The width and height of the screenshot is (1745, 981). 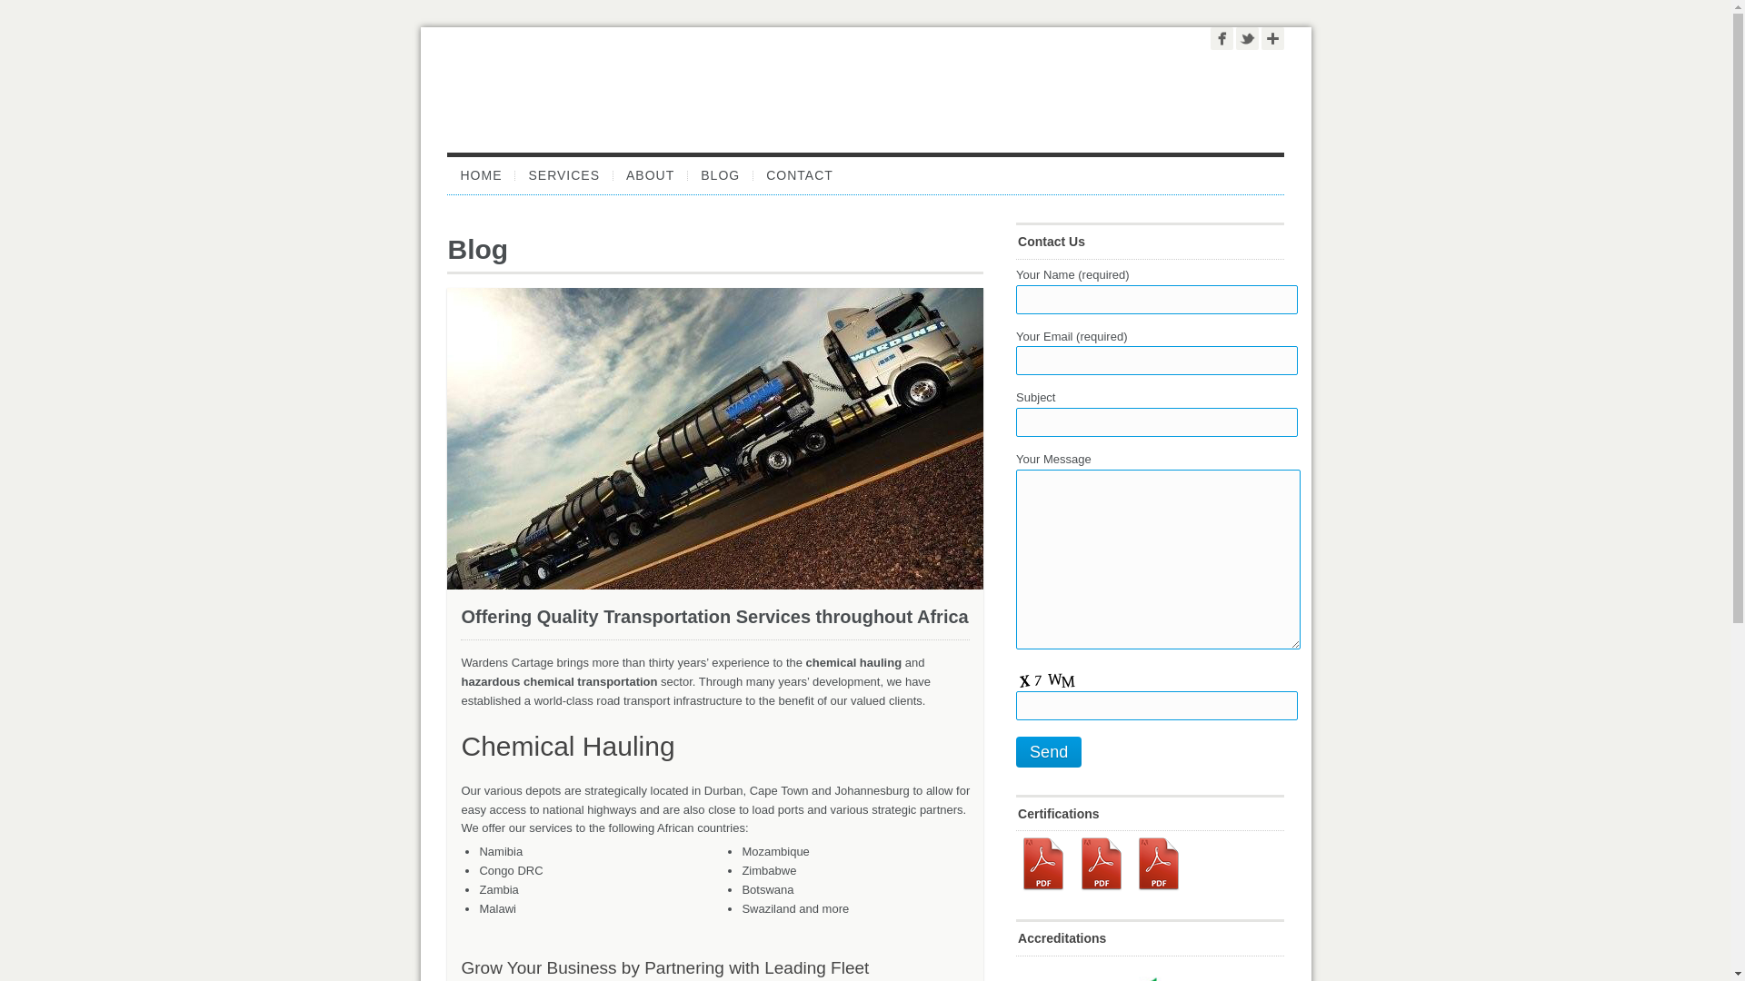 What do you see at coordinates (1272, 38) in the screenshot?
I see `GooglePlus Page` at bounding box center [1272, 38].